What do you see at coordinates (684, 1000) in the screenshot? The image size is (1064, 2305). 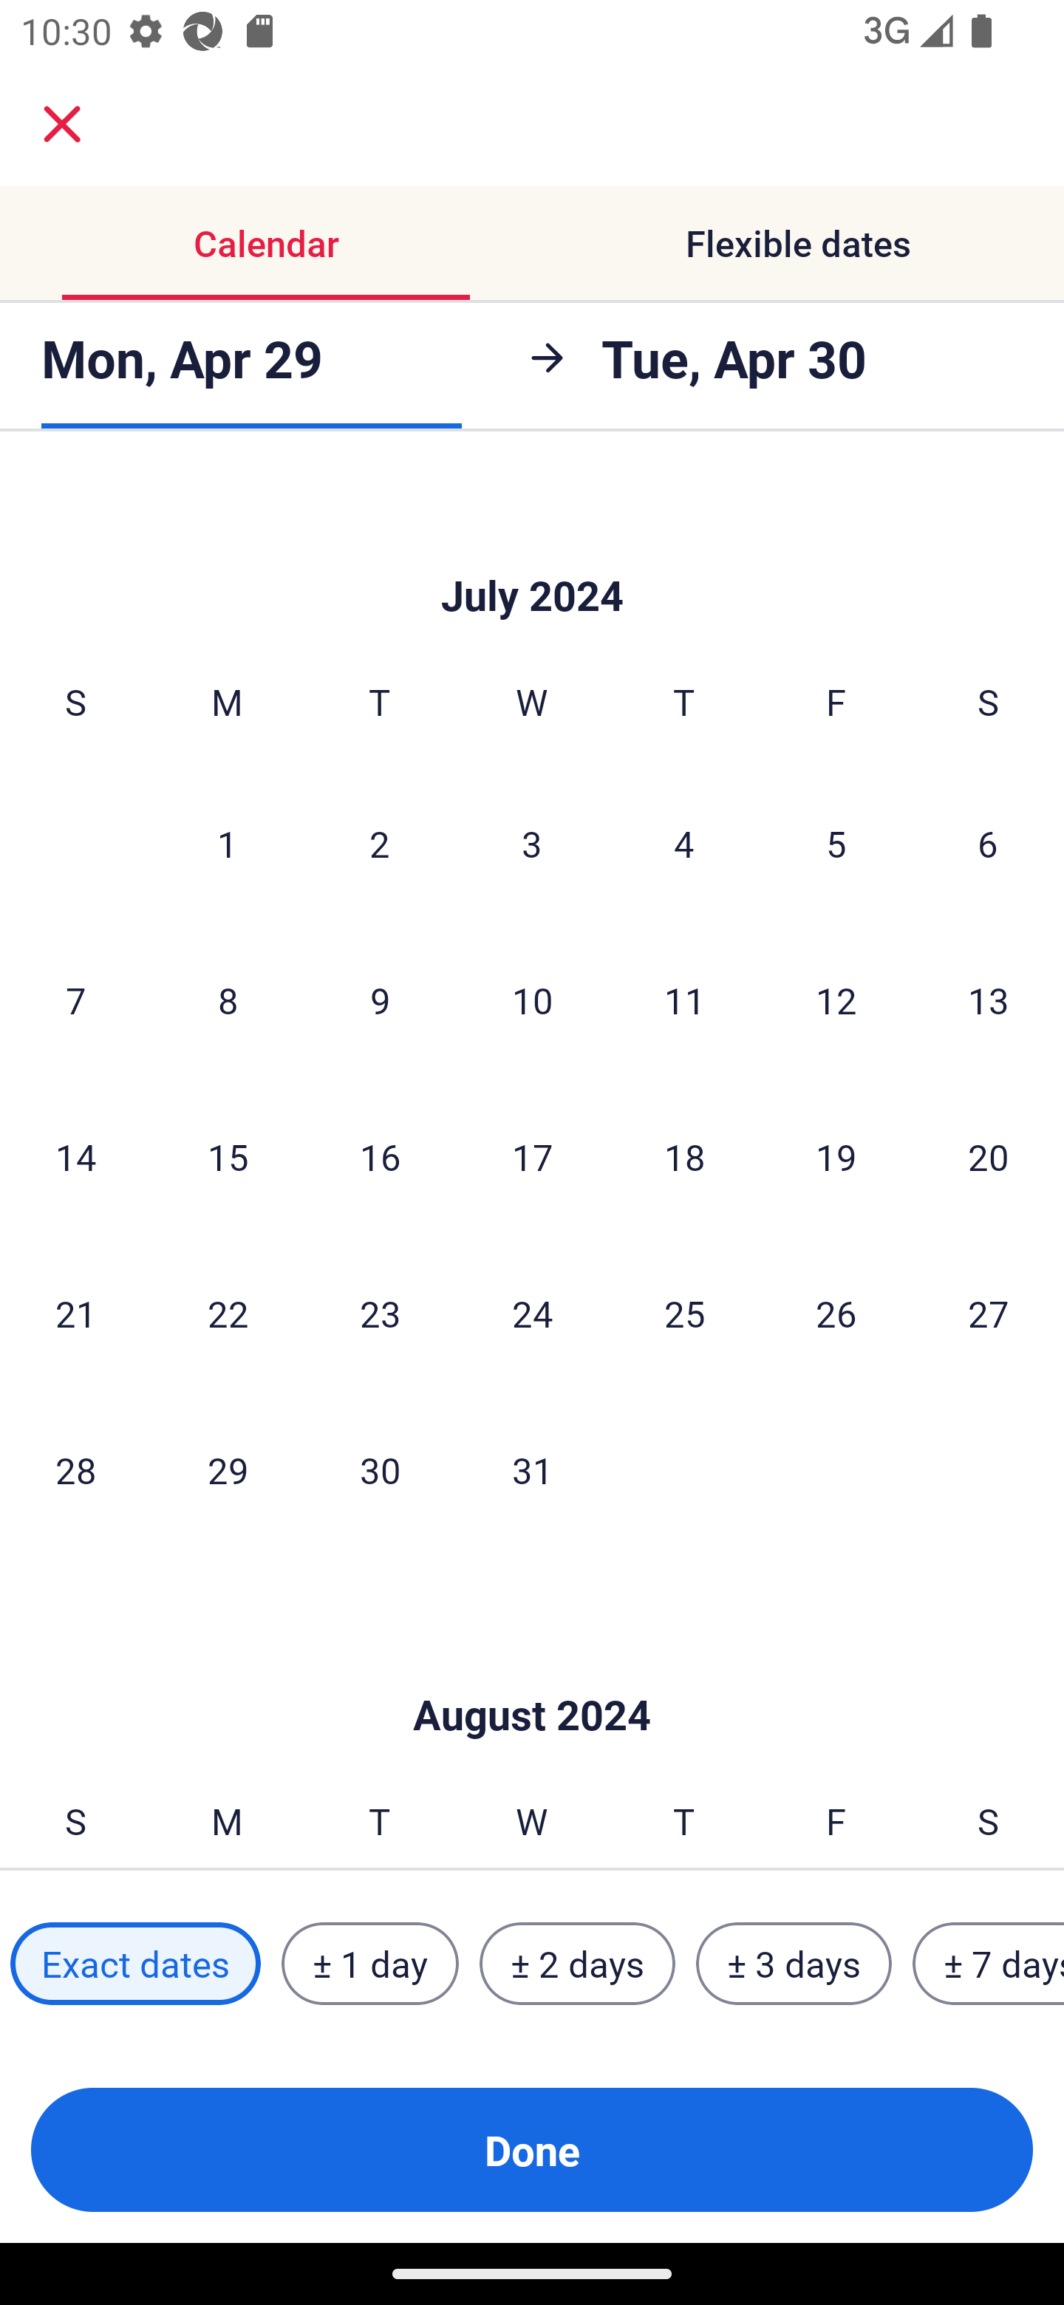 I see `11 Thursday, July 11, 2024` at bounding box center [684, 1000].